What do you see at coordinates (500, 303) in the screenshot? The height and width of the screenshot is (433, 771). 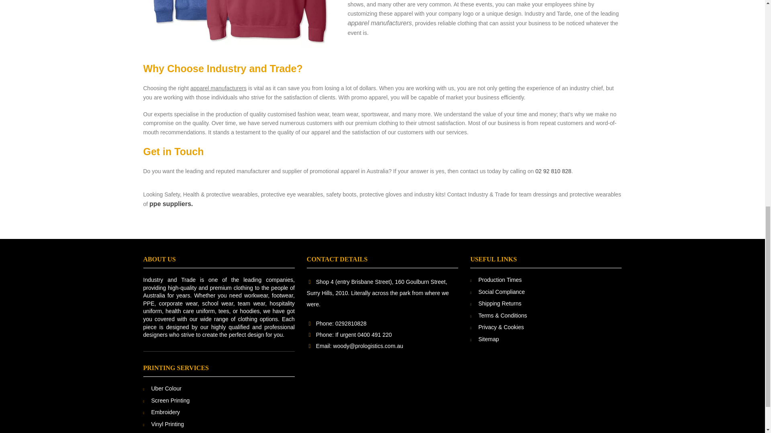 I see `Shipping Returns` at bounding box center [500, 303].